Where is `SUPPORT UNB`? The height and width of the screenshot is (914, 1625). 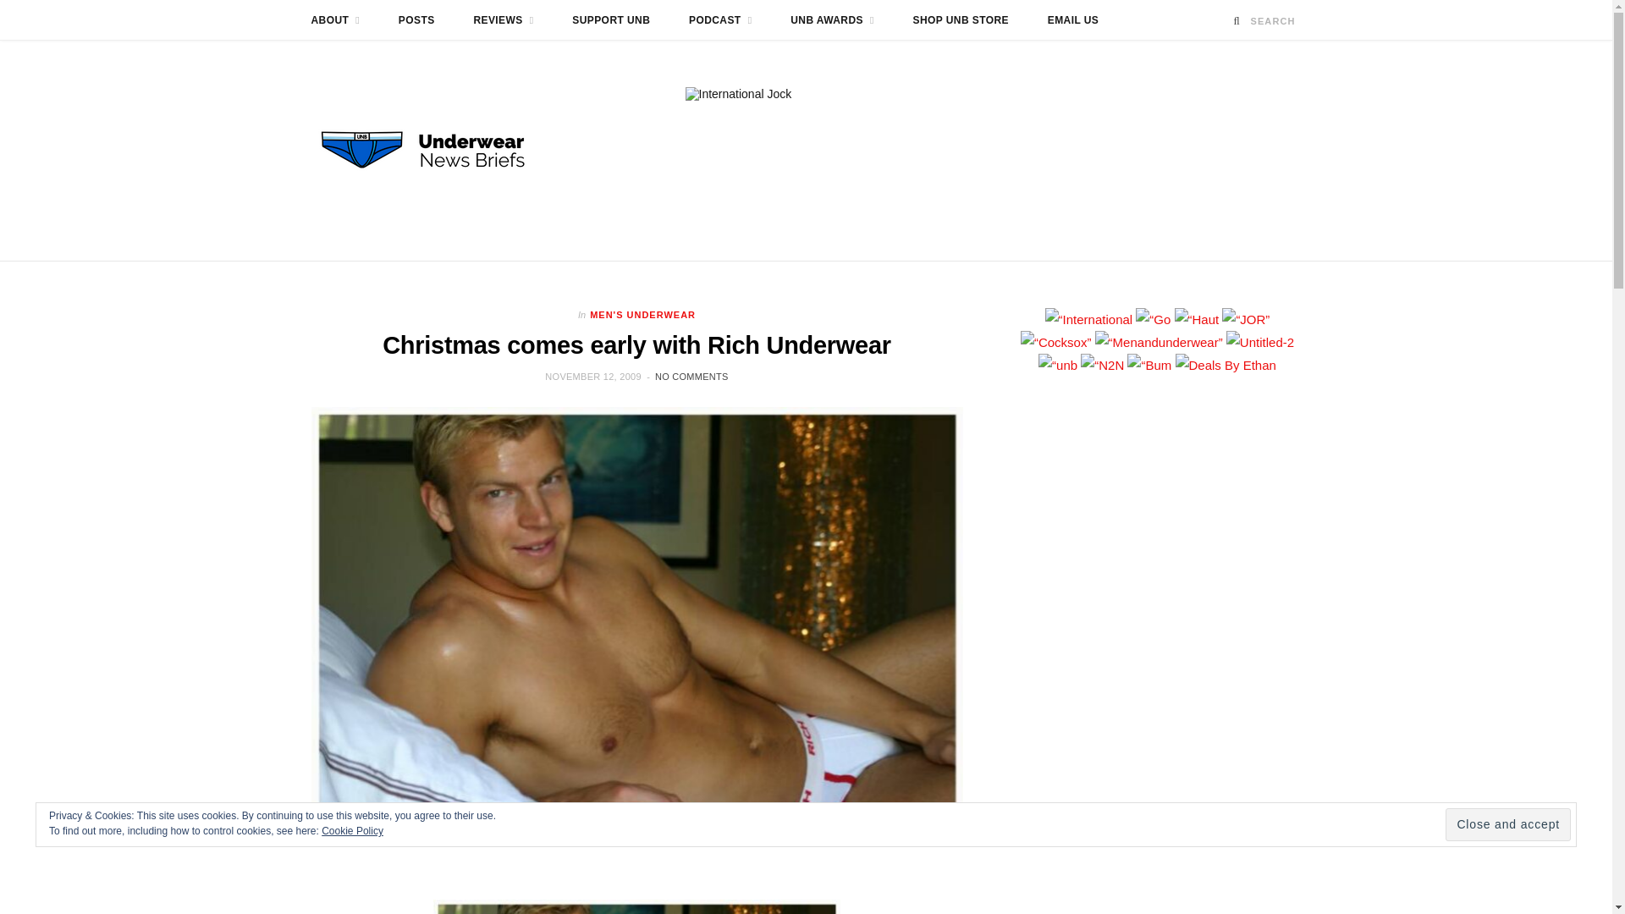
SUPPORT UNB is located at coordinates (611, 20).